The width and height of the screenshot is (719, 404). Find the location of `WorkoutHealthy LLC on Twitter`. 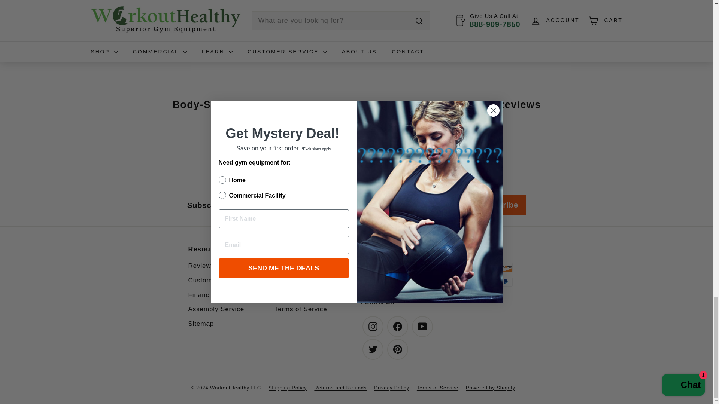

WorkoutHealthy LLC on Twitter is located at coordinates (373, 349).